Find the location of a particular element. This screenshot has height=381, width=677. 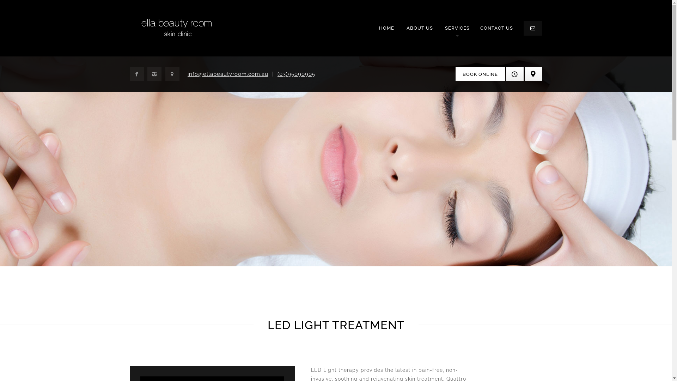

SERVICES is located at coordinates (457, 28).